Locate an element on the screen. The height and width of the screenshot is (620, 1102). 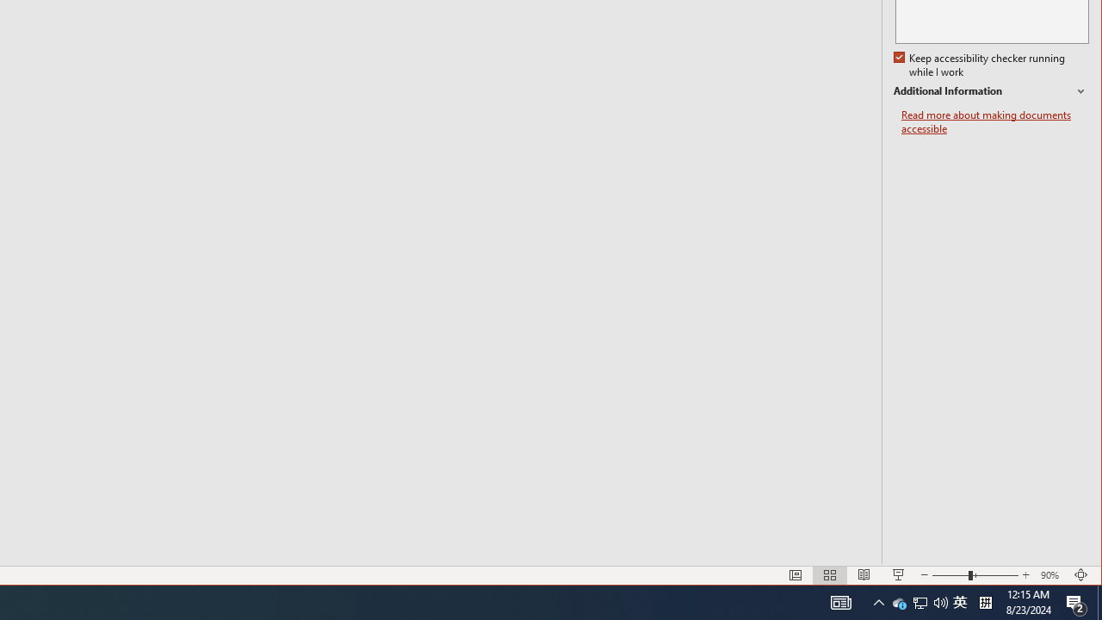
Zoom 90% is located at coordinates (1052, 575).